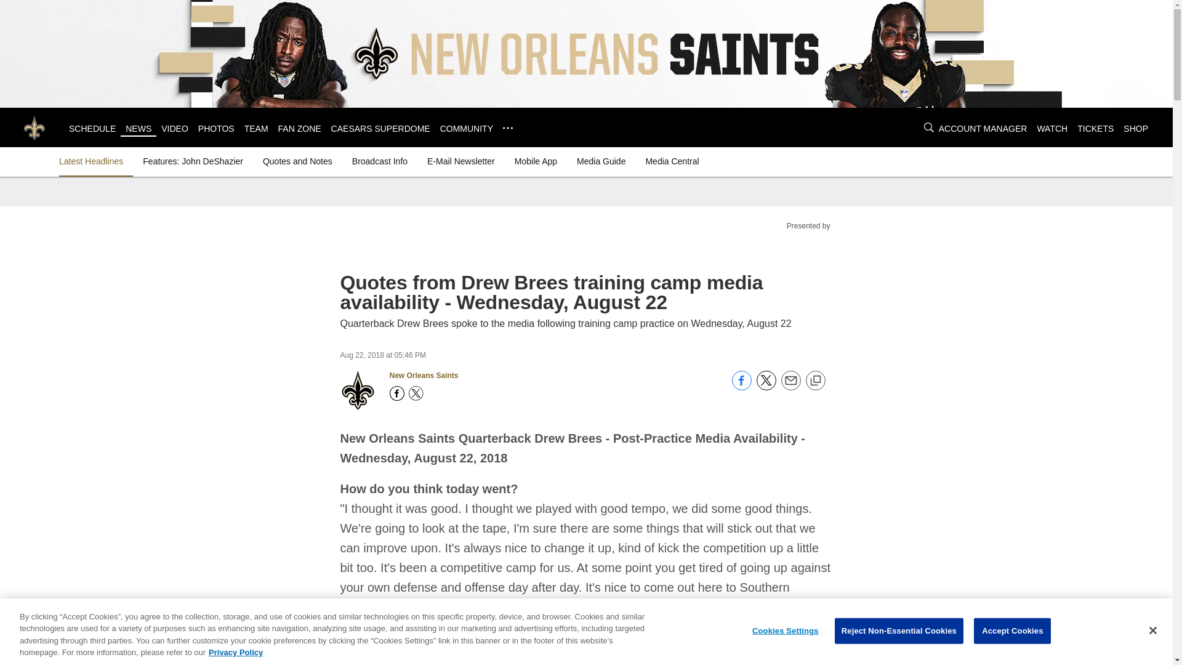 Image resolution: width=1182 pixels, height=665 pixels. I want to click on TICKETS, so click(1095, 128).